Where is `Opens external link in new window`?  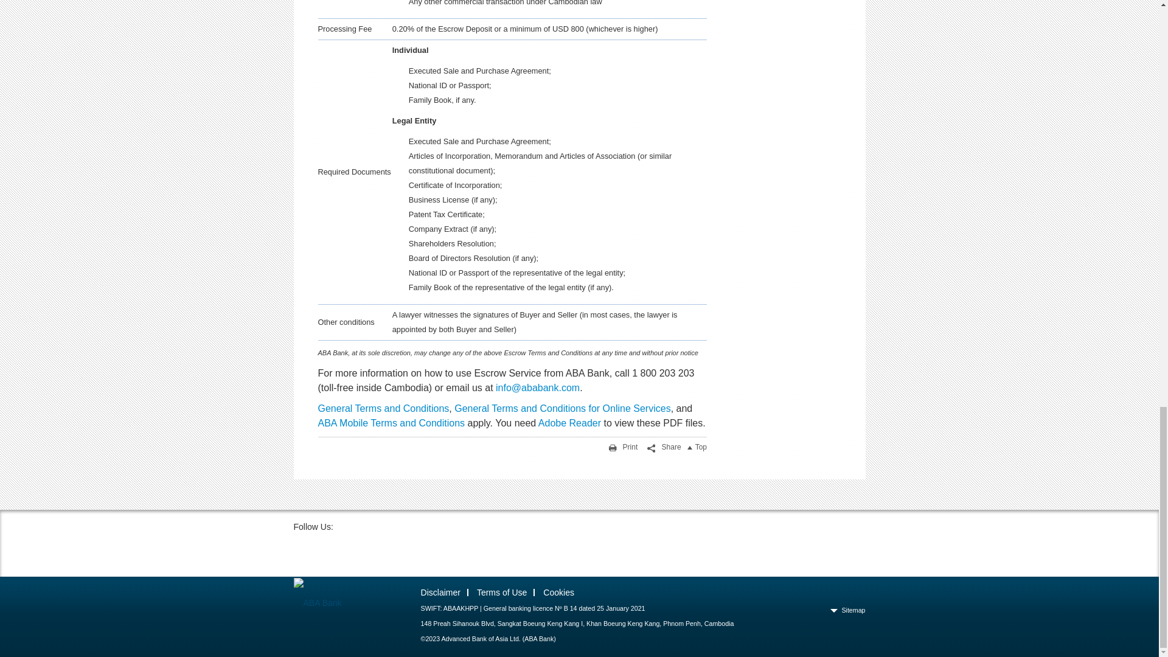 Opens external link in new window is located at coordinates (569, 423).